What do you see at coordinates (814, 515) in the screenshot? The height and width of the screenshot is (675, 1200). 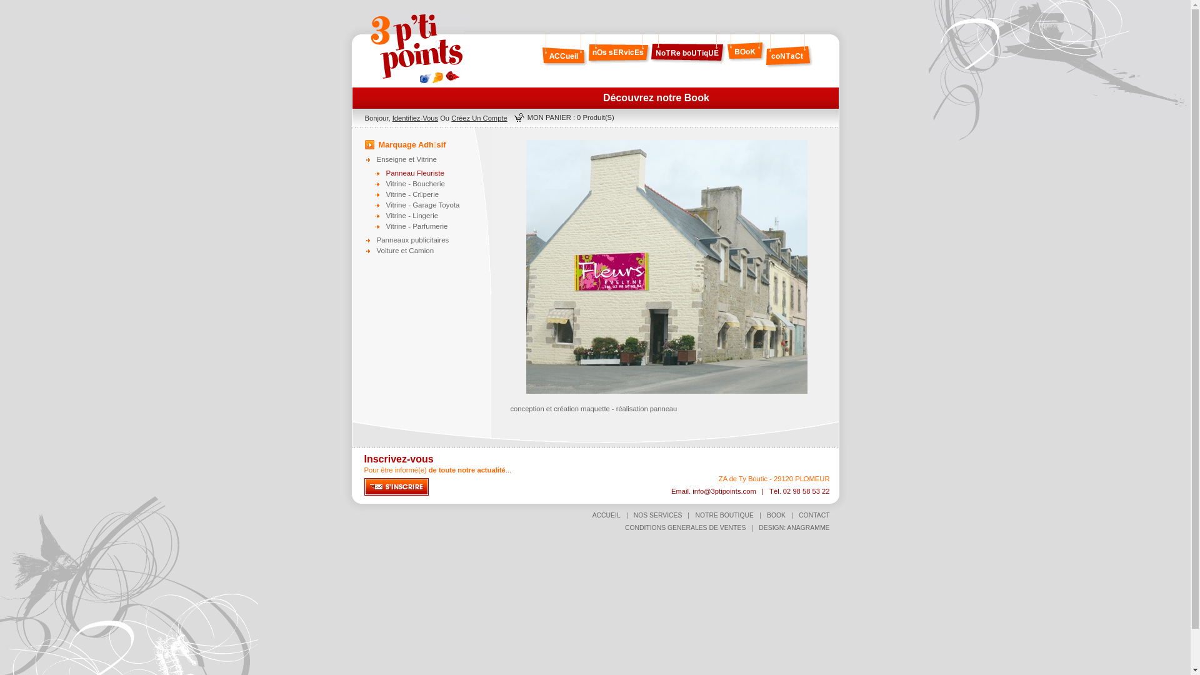 I see `CONTACT` at bounding box center [814, 515].